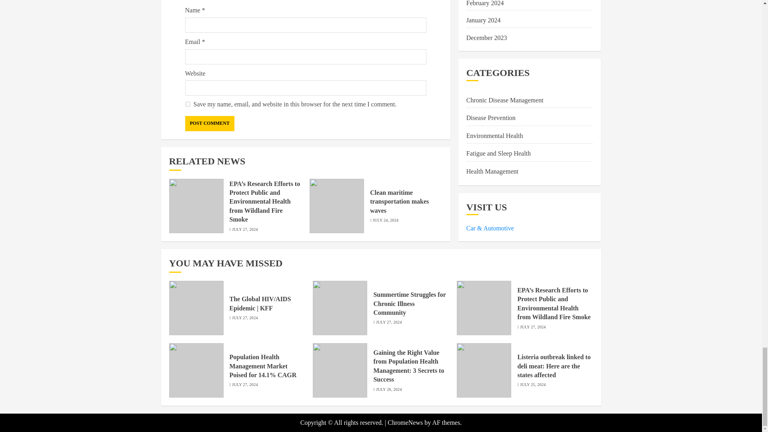 The width and height of the screenshot is (768, 432). I want to click on yes, so click(187, 104).